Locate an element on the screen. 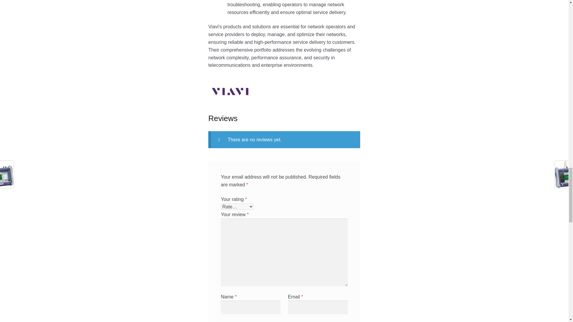 Image resolution: width=573 pixels, height=322 pixels. Viavi Repair is located at coordinates (284, 92).